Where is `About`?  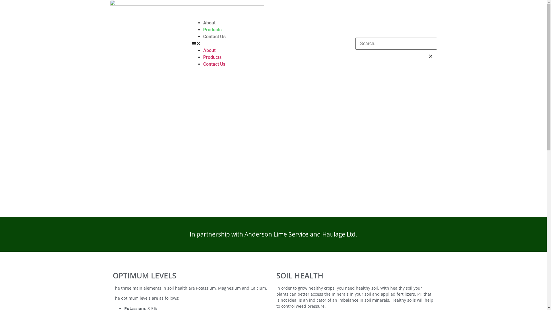
About is located at coordinates (209, 51).